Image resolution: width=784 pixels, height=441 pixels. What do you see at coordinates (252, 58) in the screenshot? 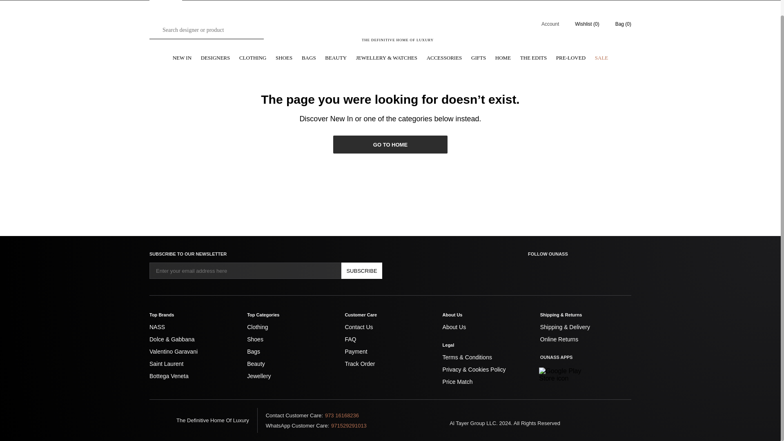
I see `CLOTHING` at bounding box center [252, 58].